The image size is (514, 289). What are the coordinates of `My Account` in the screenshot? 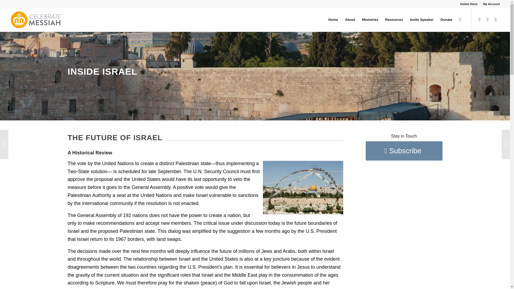 It's located at (491, 4).